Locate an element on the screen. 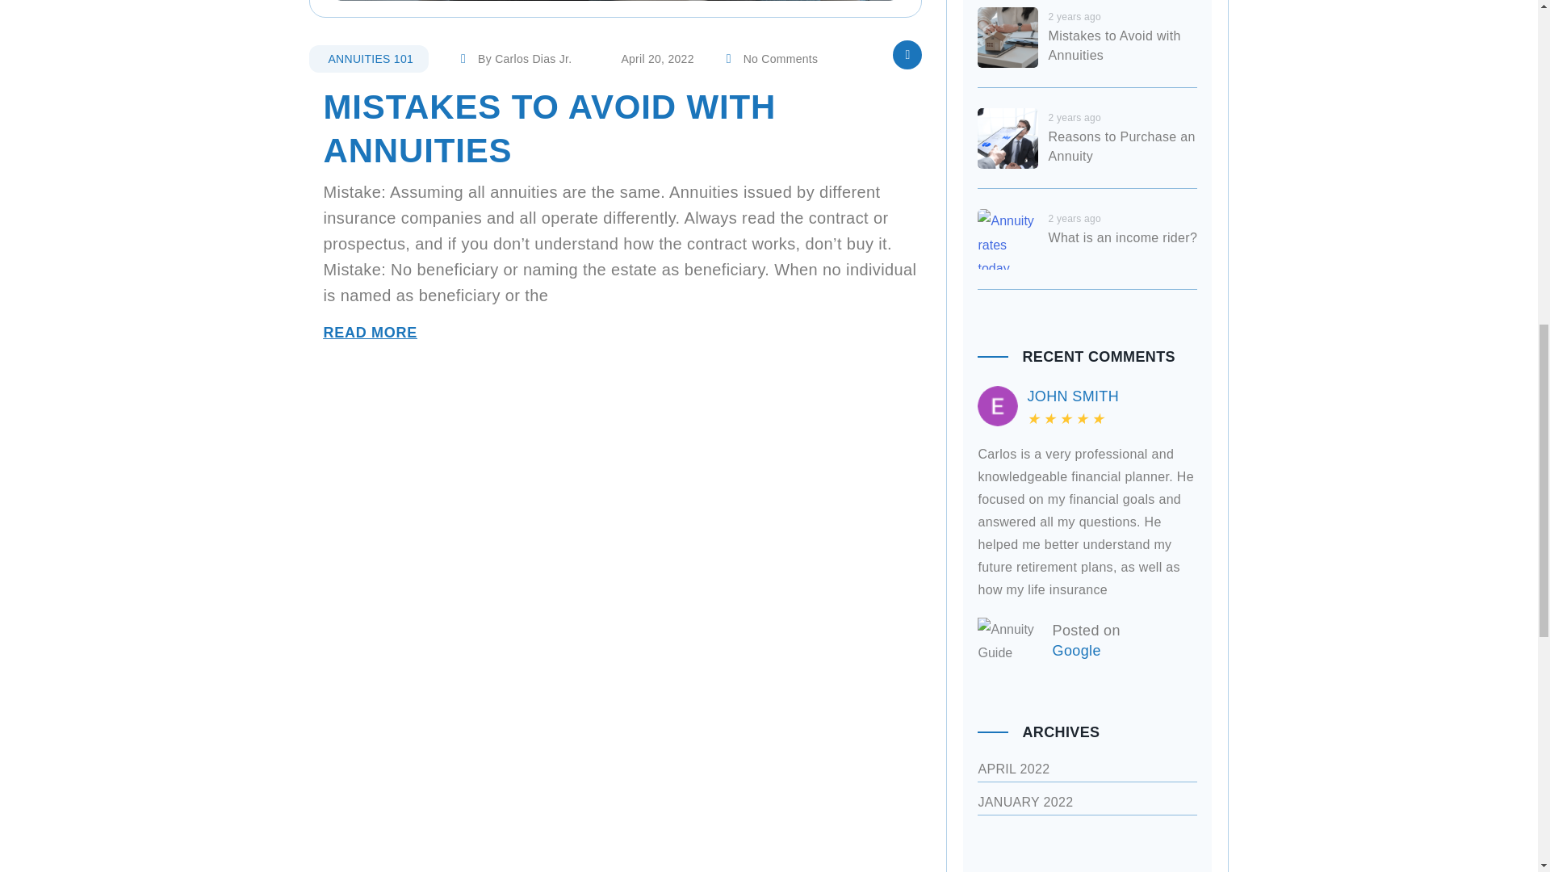  Reasons to Purchase an Annuity is located at coordinates (1121, 145).